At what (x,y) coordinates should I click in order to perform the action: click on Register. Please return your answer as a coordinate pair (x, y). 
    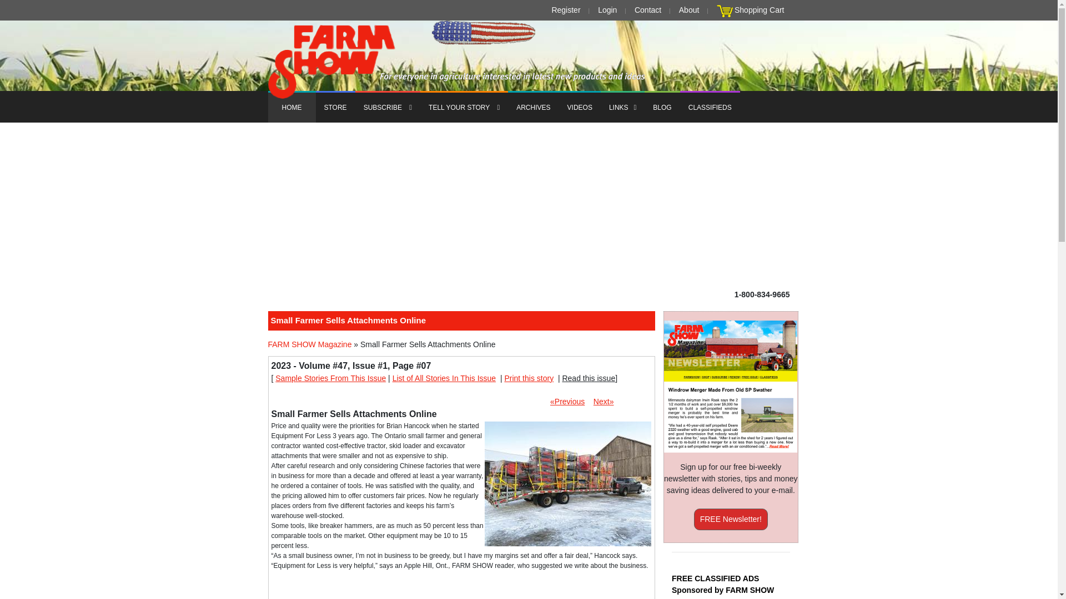
    Looking at the image, I should click on (565, 10).